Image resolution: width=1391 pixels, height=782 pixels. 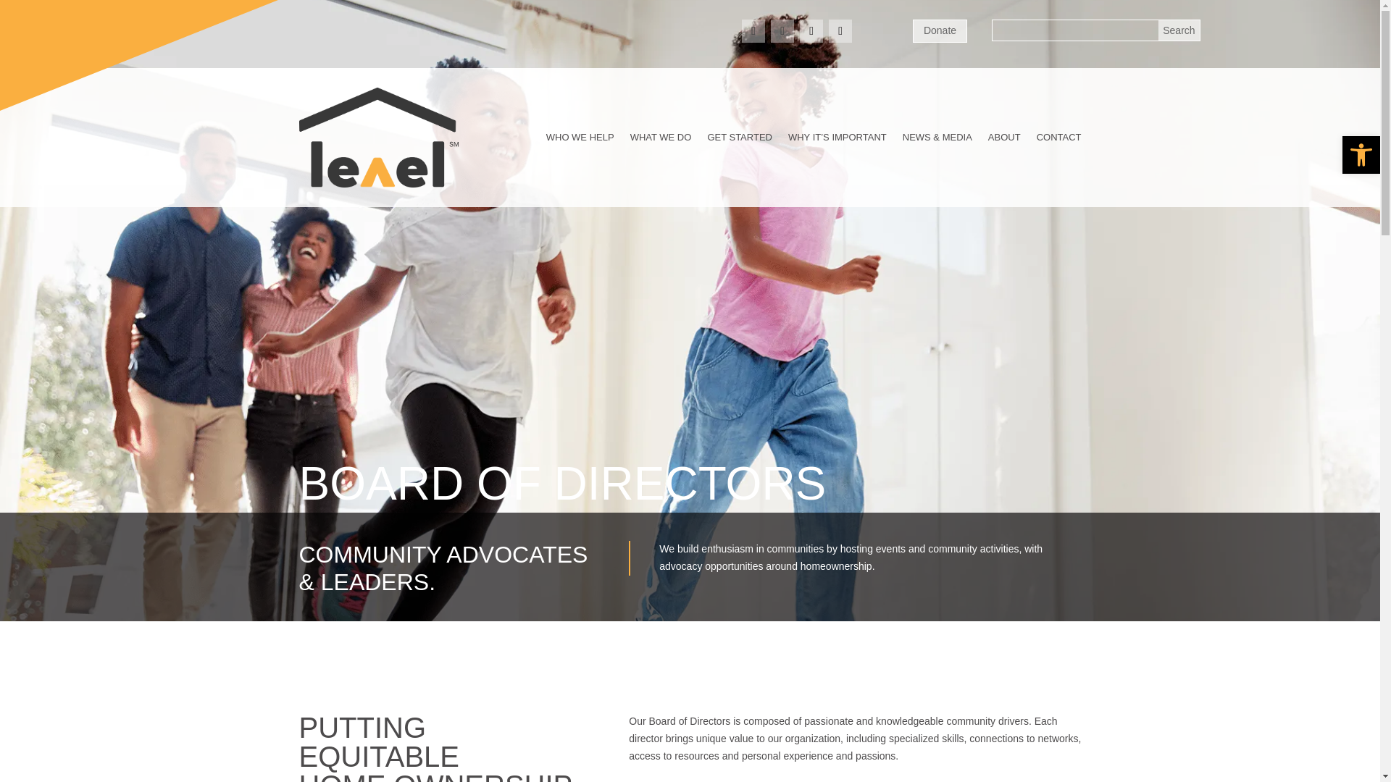 I want to click on Donate, so click(x=939, y=31).